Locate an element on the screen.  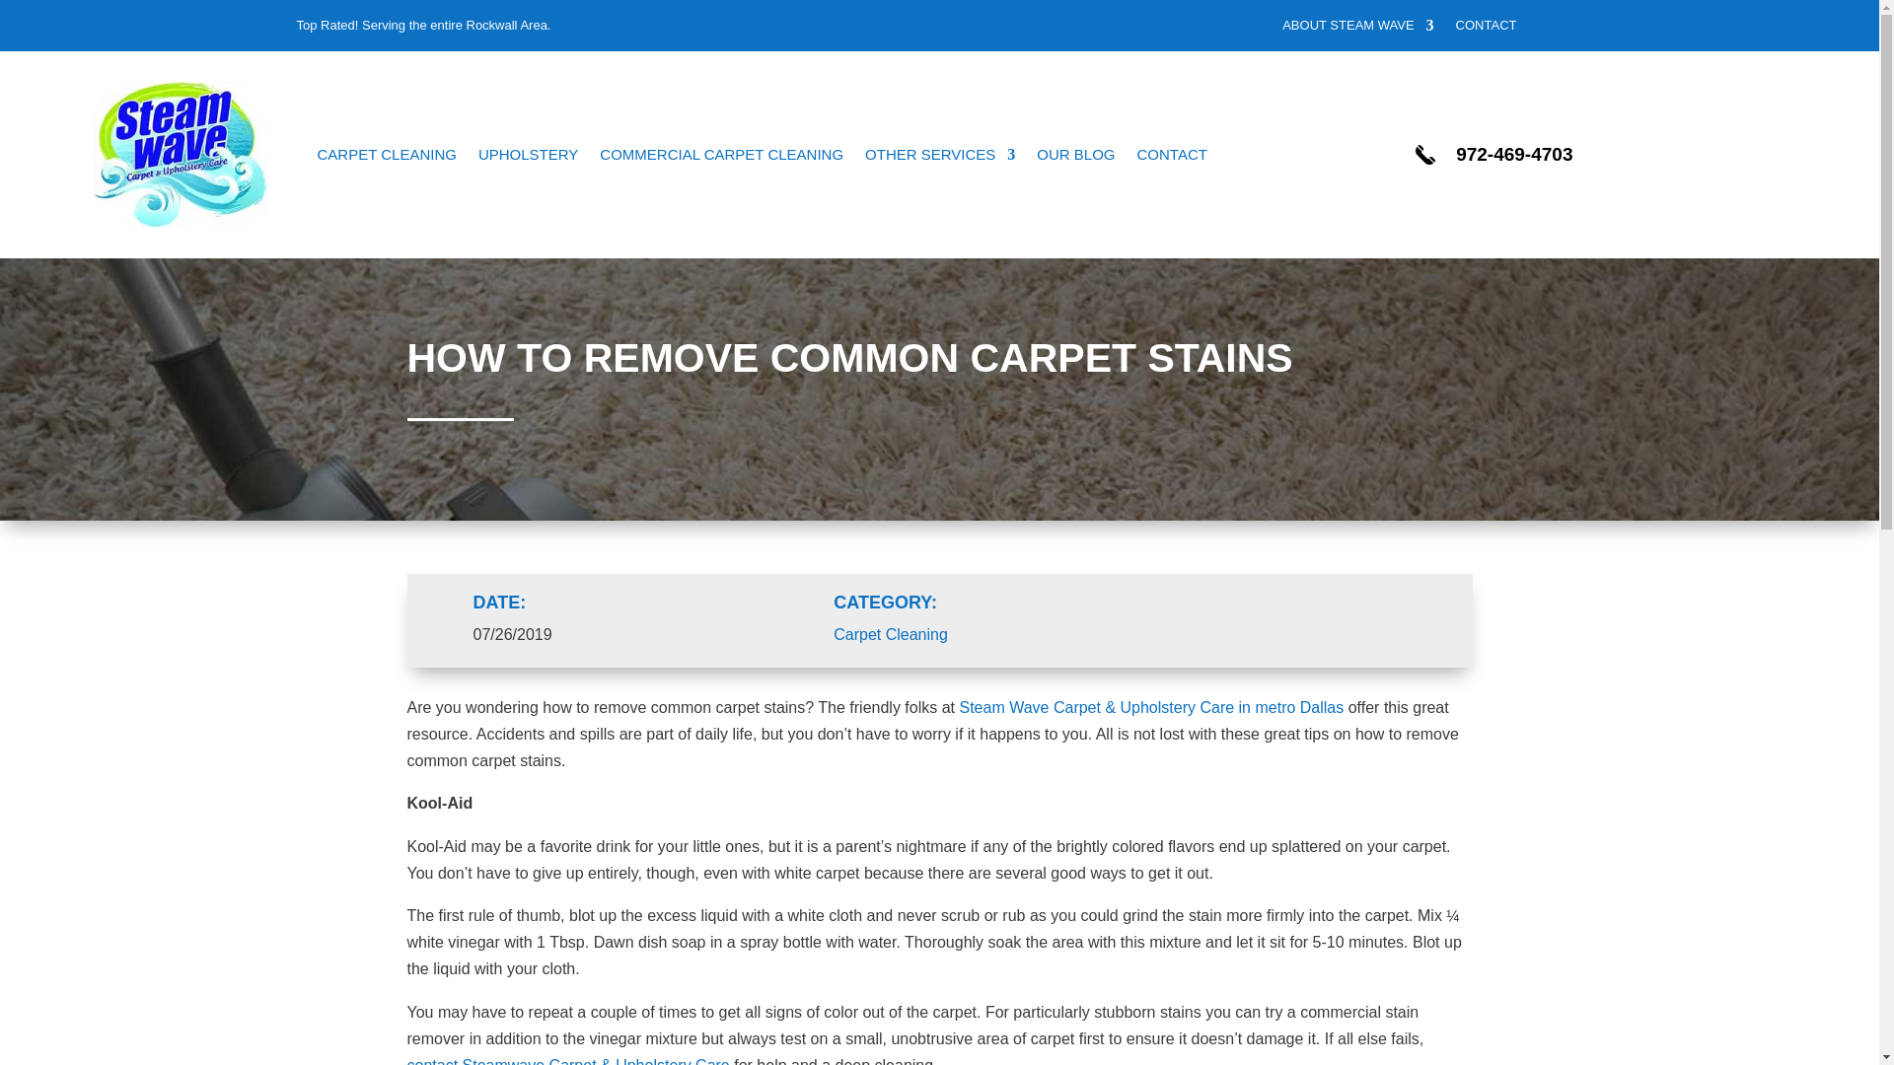
Request an Estimate is located at coordinates (1486, 30).